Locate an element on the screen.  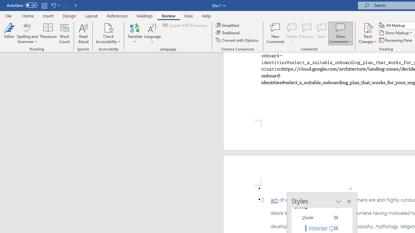
Convert with Options... is located at coordinates (237, 40).